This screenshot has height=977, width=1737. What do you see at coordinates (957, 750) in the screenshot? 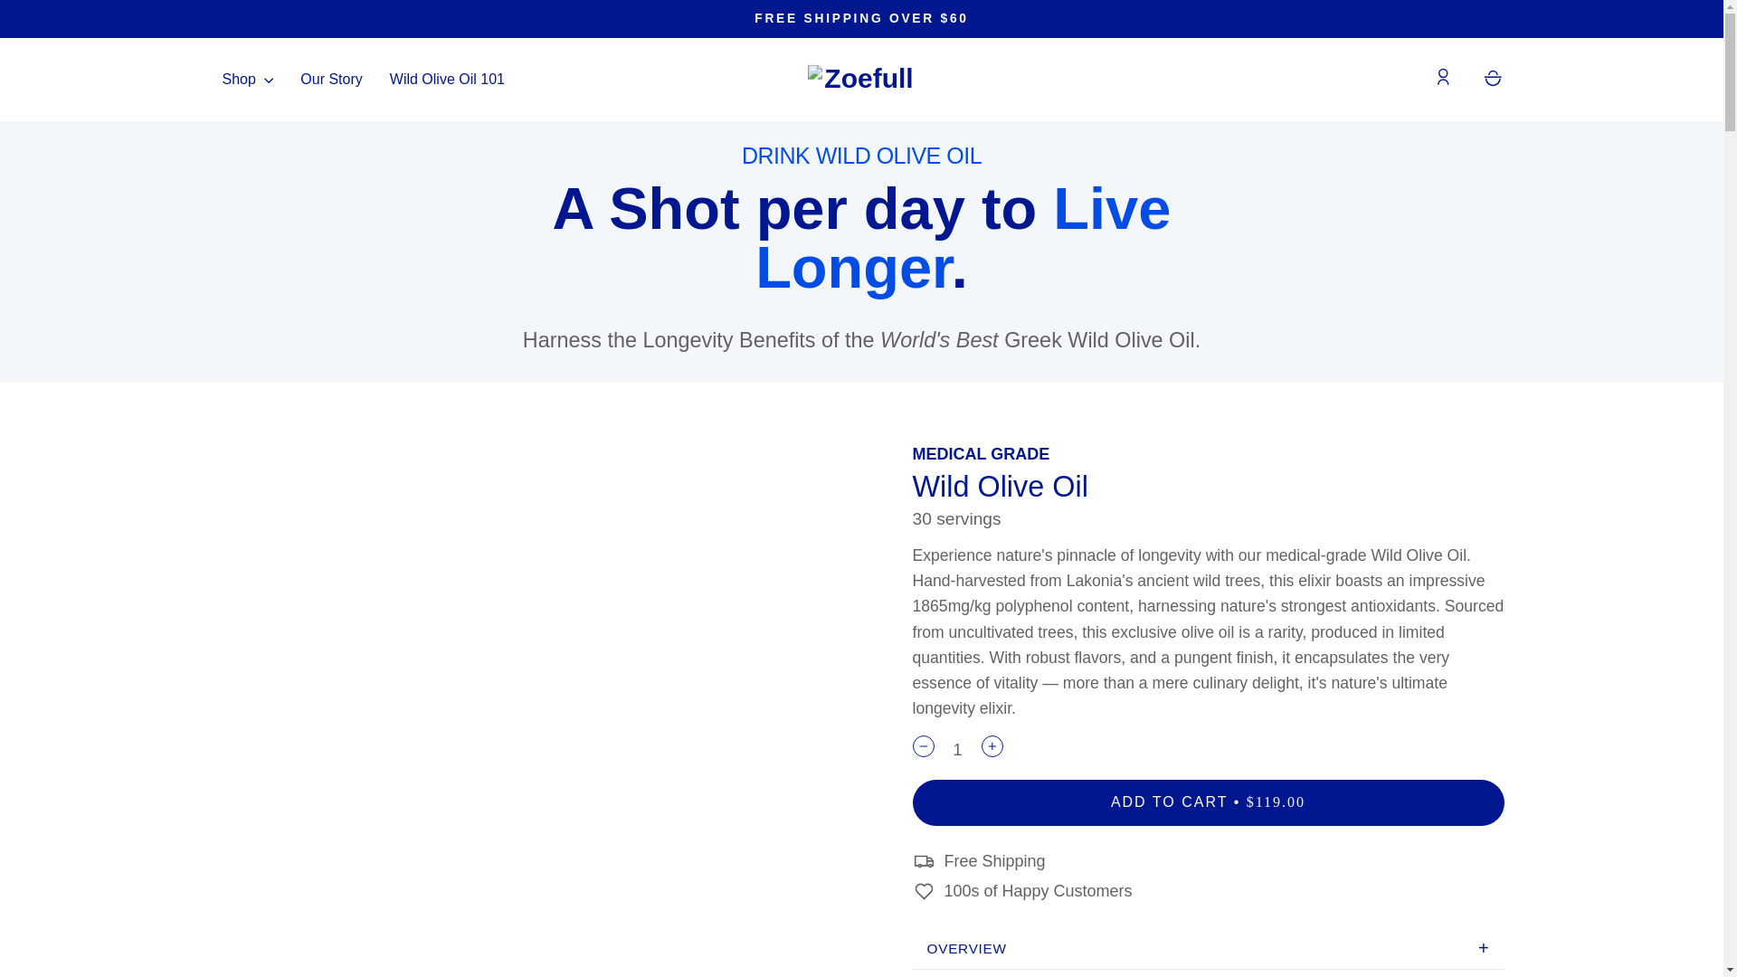
I see `1` at bounding box center [957, 750].